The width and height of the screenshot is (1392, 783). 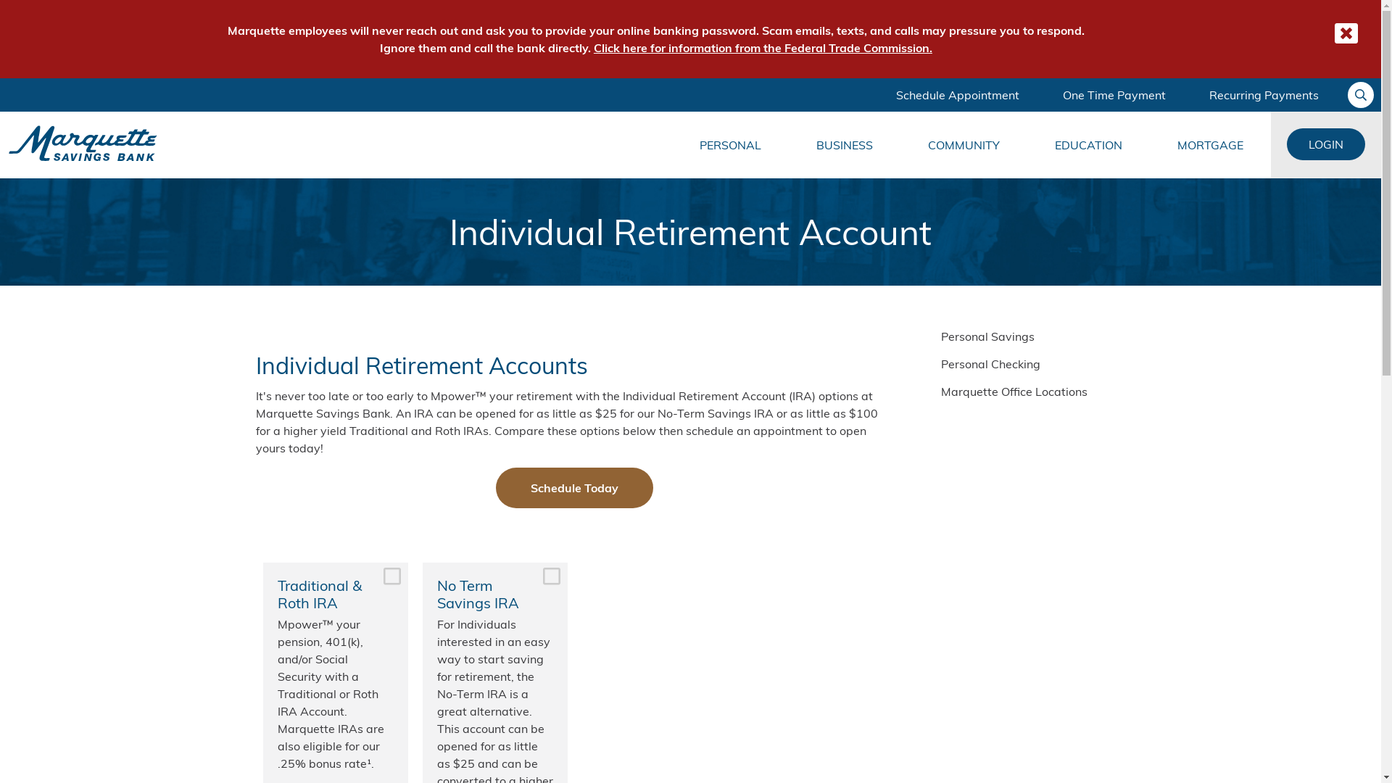 I want to click on Close Important Global Message, so click(x=1346, y=33).